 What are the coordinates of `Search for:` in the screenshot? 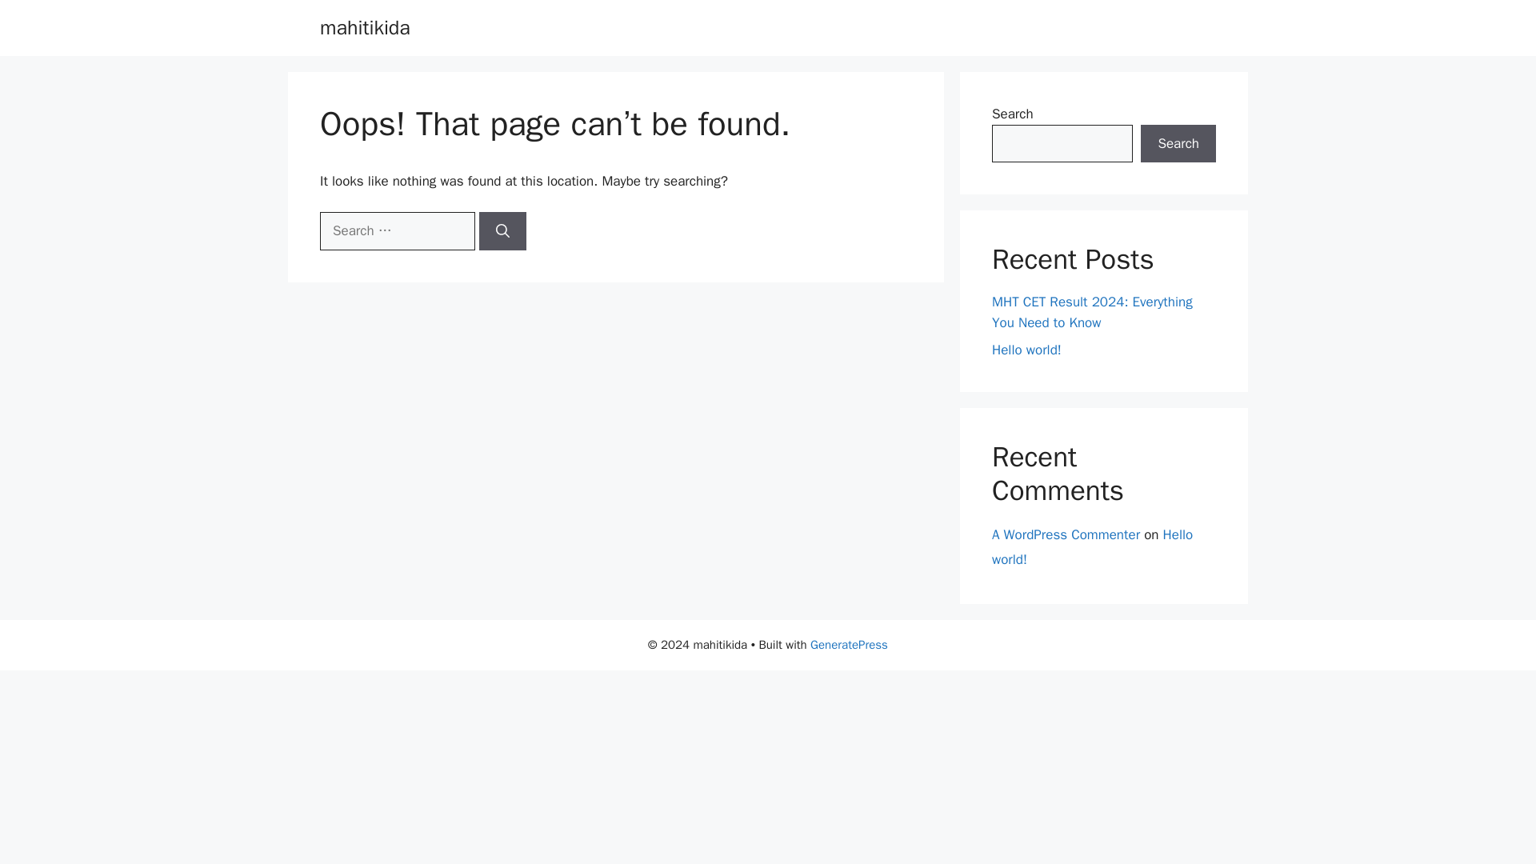 It's located at (397, 230).